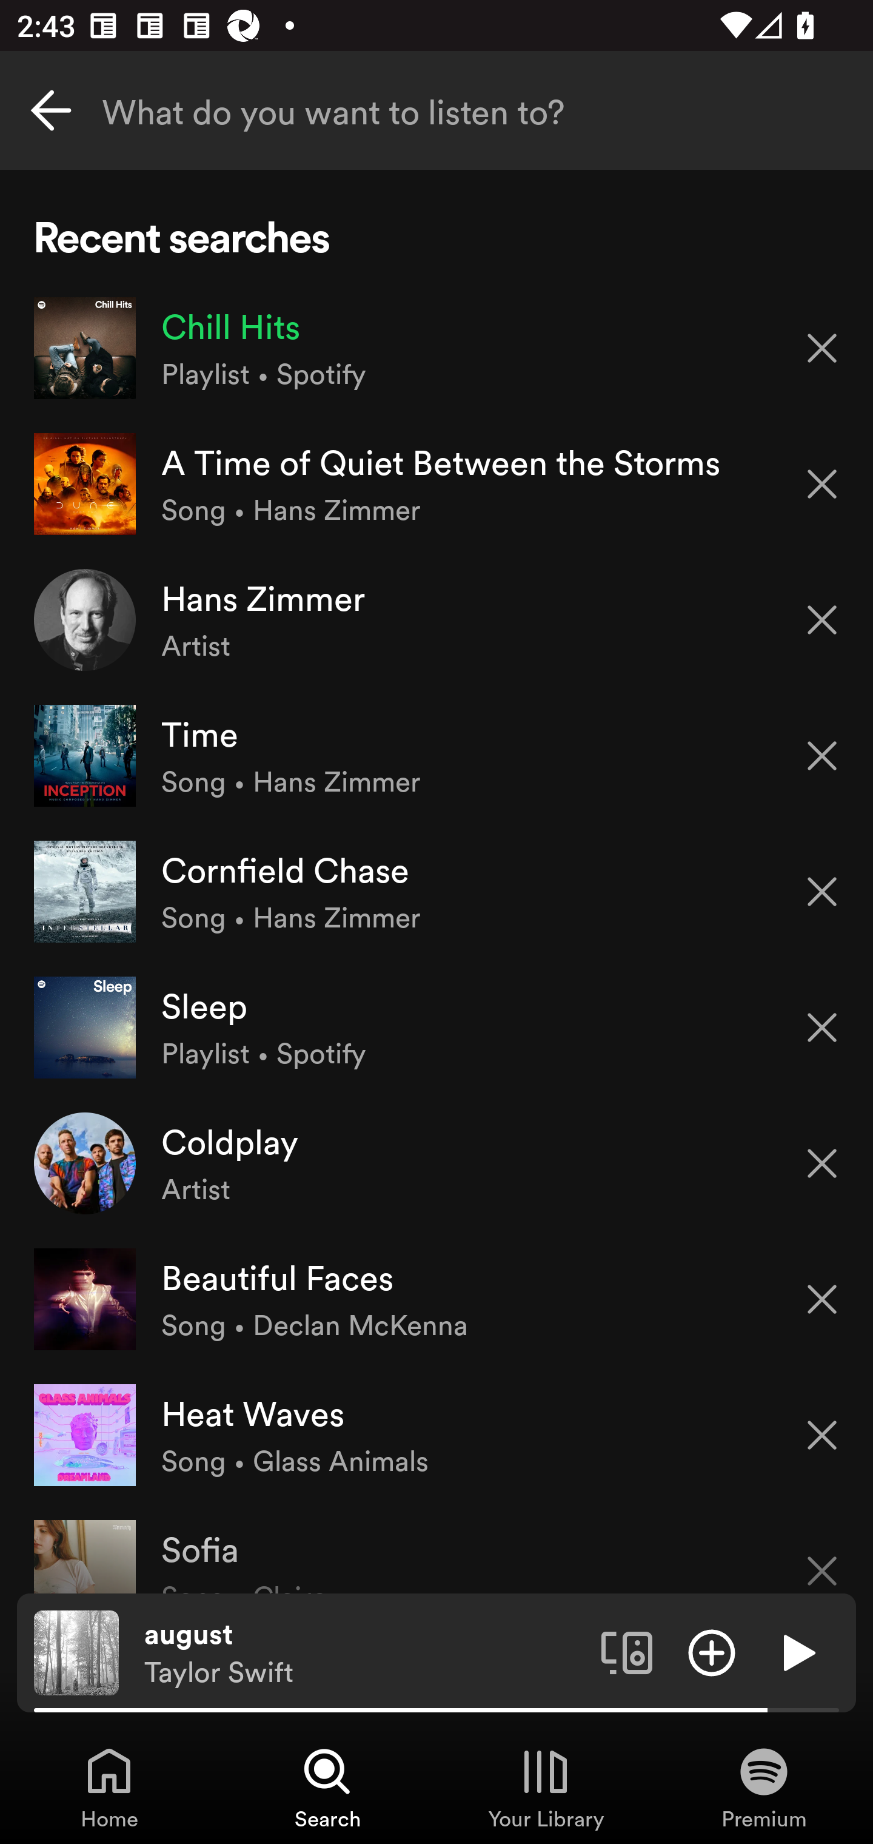  What do you see at coordinates (822, 1028) in the screenshot?
I see `Remove` at bounding box center [822, 1028].